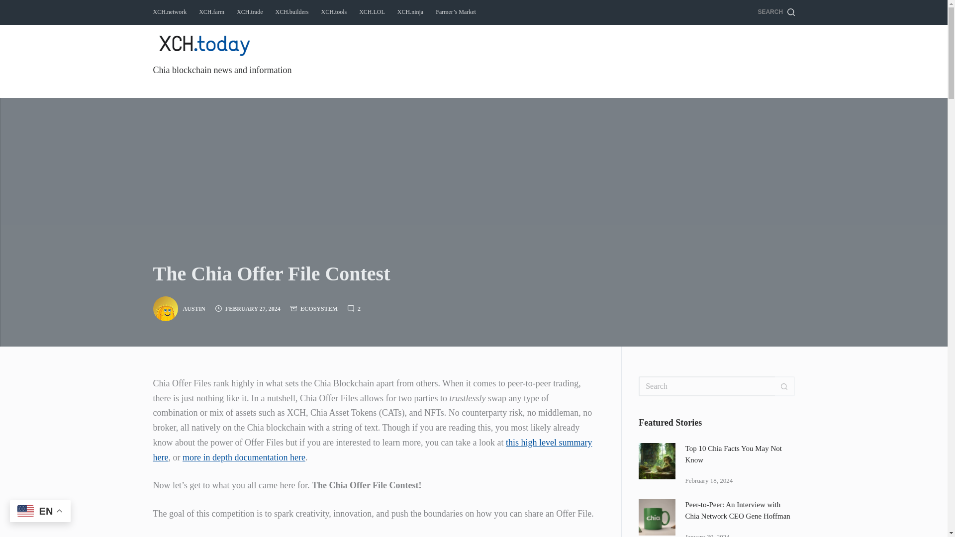  What do you see at coordinates (212, 12) in the screenshot?
I see `XCH.farm` at bounding box center [212, 12].